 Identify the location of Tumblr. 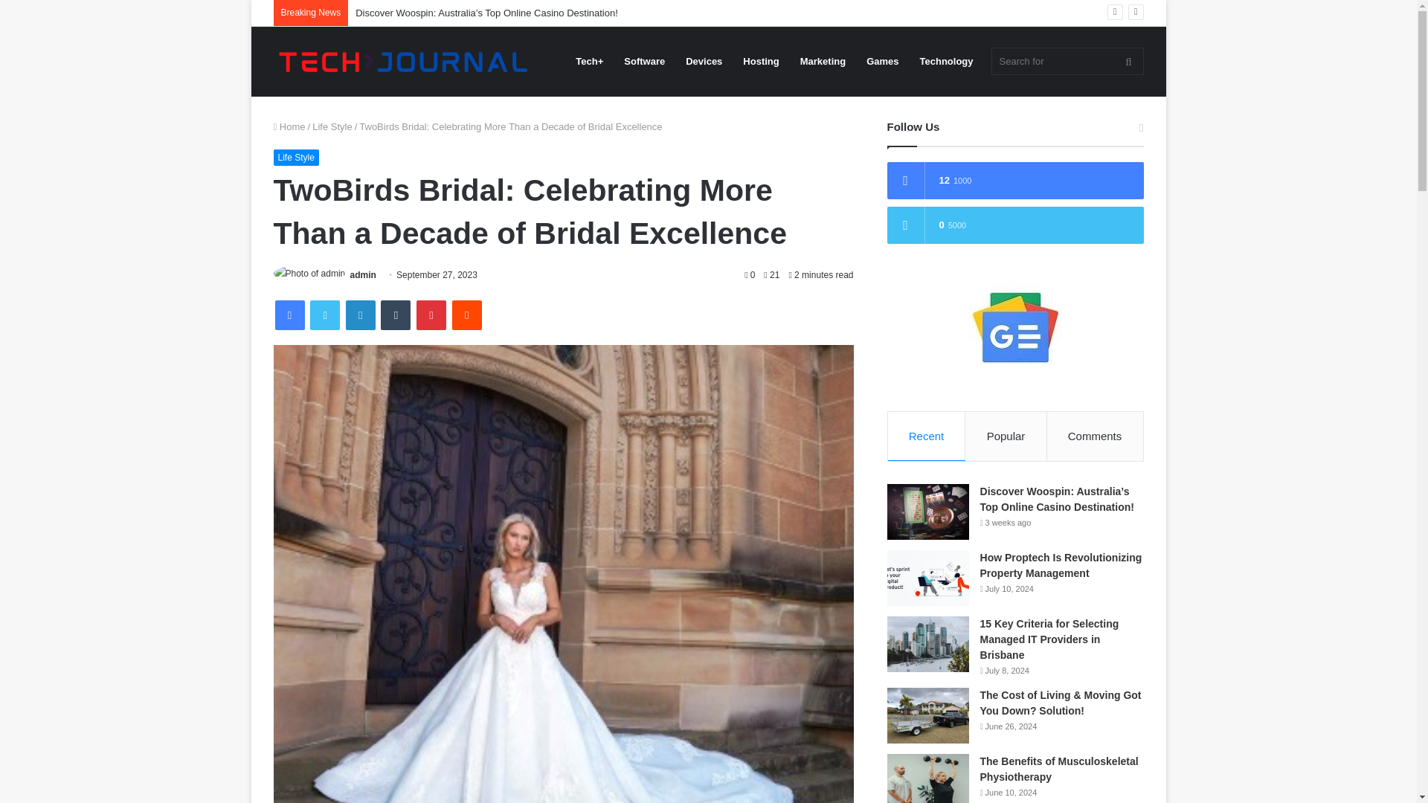
(396, 315).